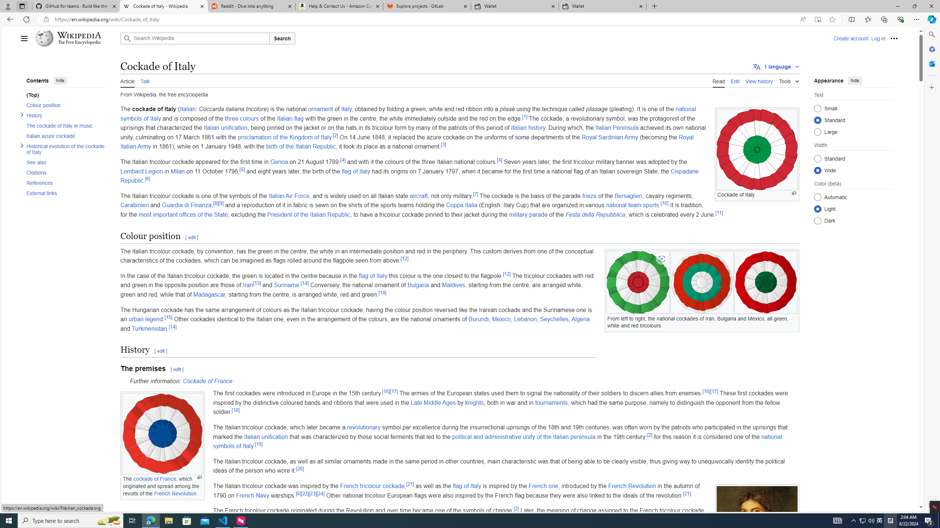 This screenshot has height=528, width=940. What do you see at coordinates (467, 485) in the screenshot?
I see `flag of Italy` at bounding box center [467, 485].